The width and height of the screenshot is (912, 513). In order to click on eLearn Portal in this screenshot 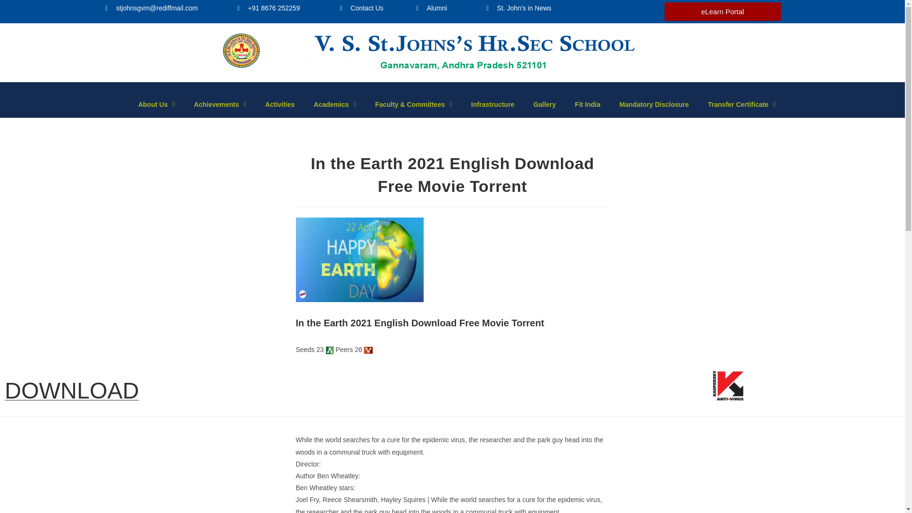, I will do `click(722, 11)`.